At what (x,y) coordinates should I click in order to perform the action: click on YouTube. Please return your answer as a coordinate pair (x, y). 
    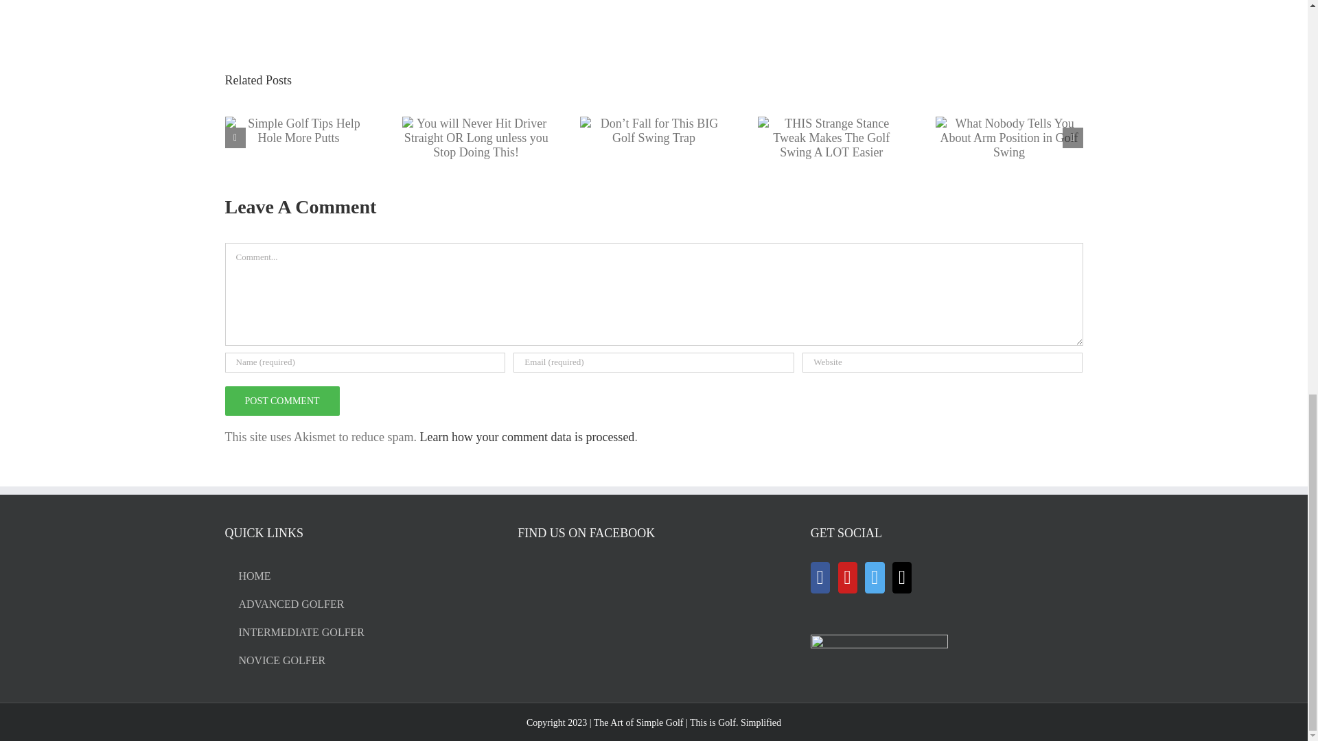
    Looking at the image, I should click on (848, 578).